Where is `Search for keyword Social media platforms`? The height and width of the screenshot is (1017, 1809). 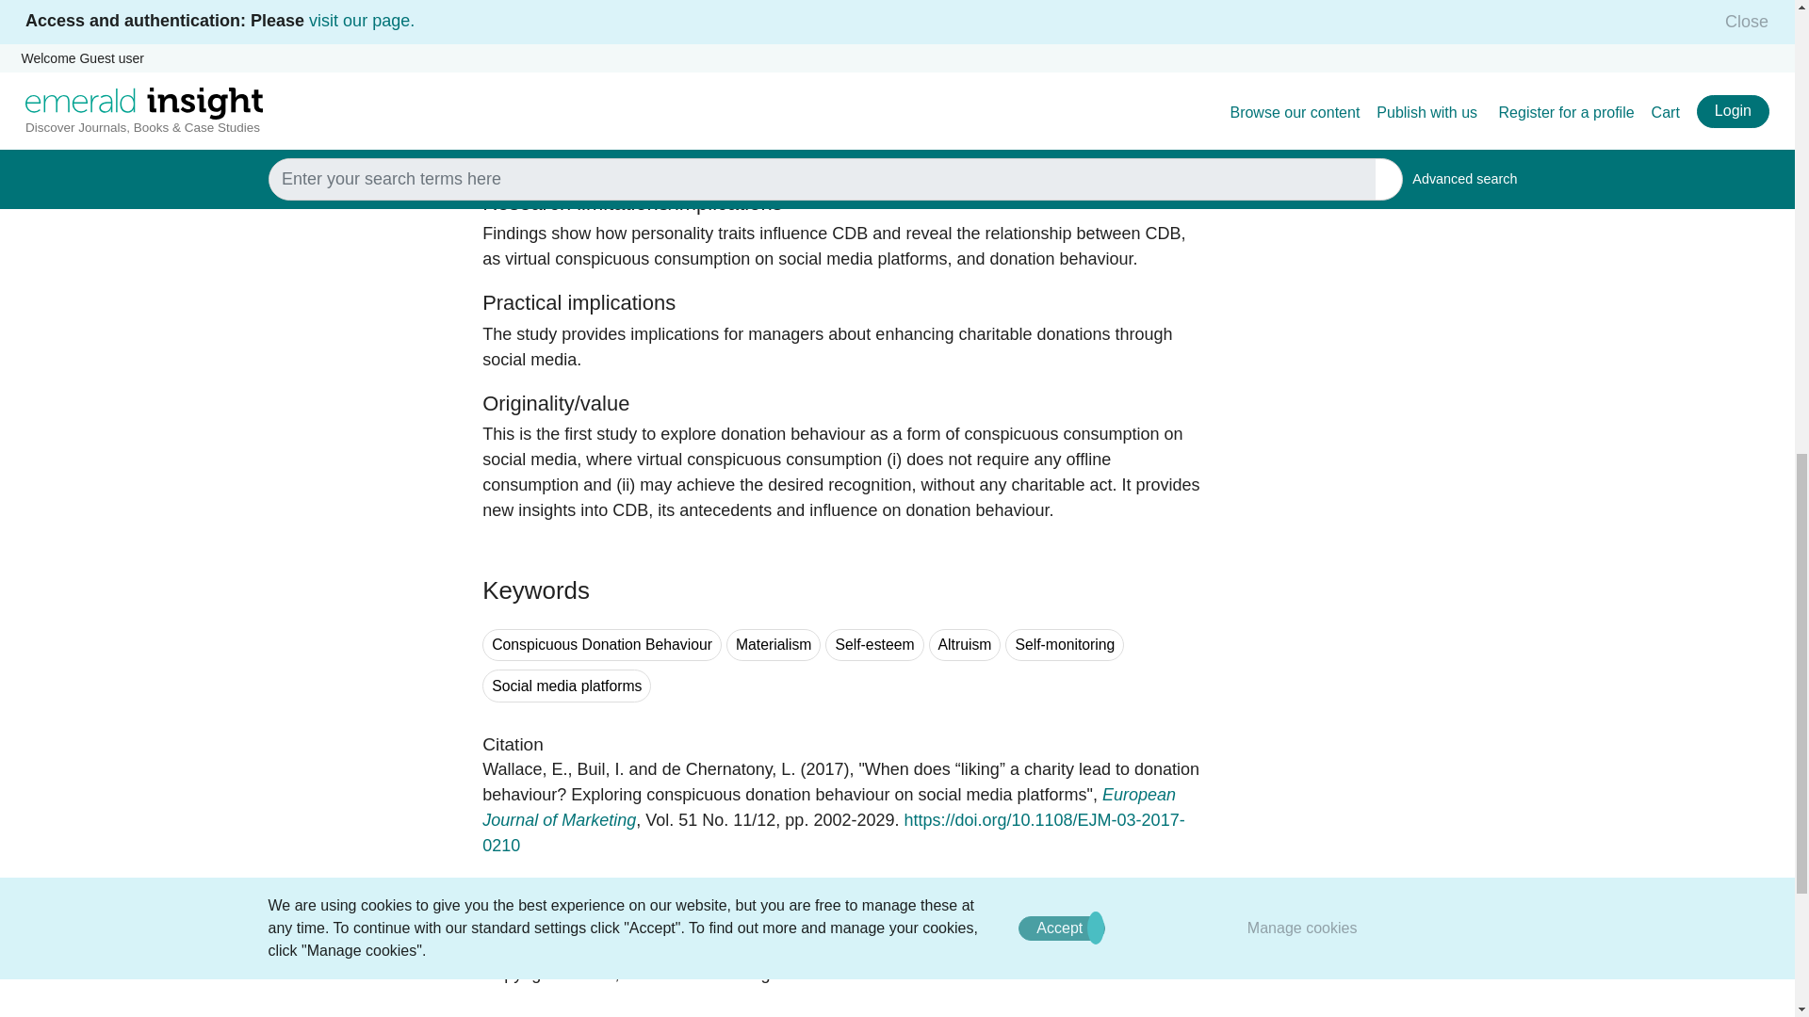 Search for keyword Social media platforms is located at coordinates (567, 686).